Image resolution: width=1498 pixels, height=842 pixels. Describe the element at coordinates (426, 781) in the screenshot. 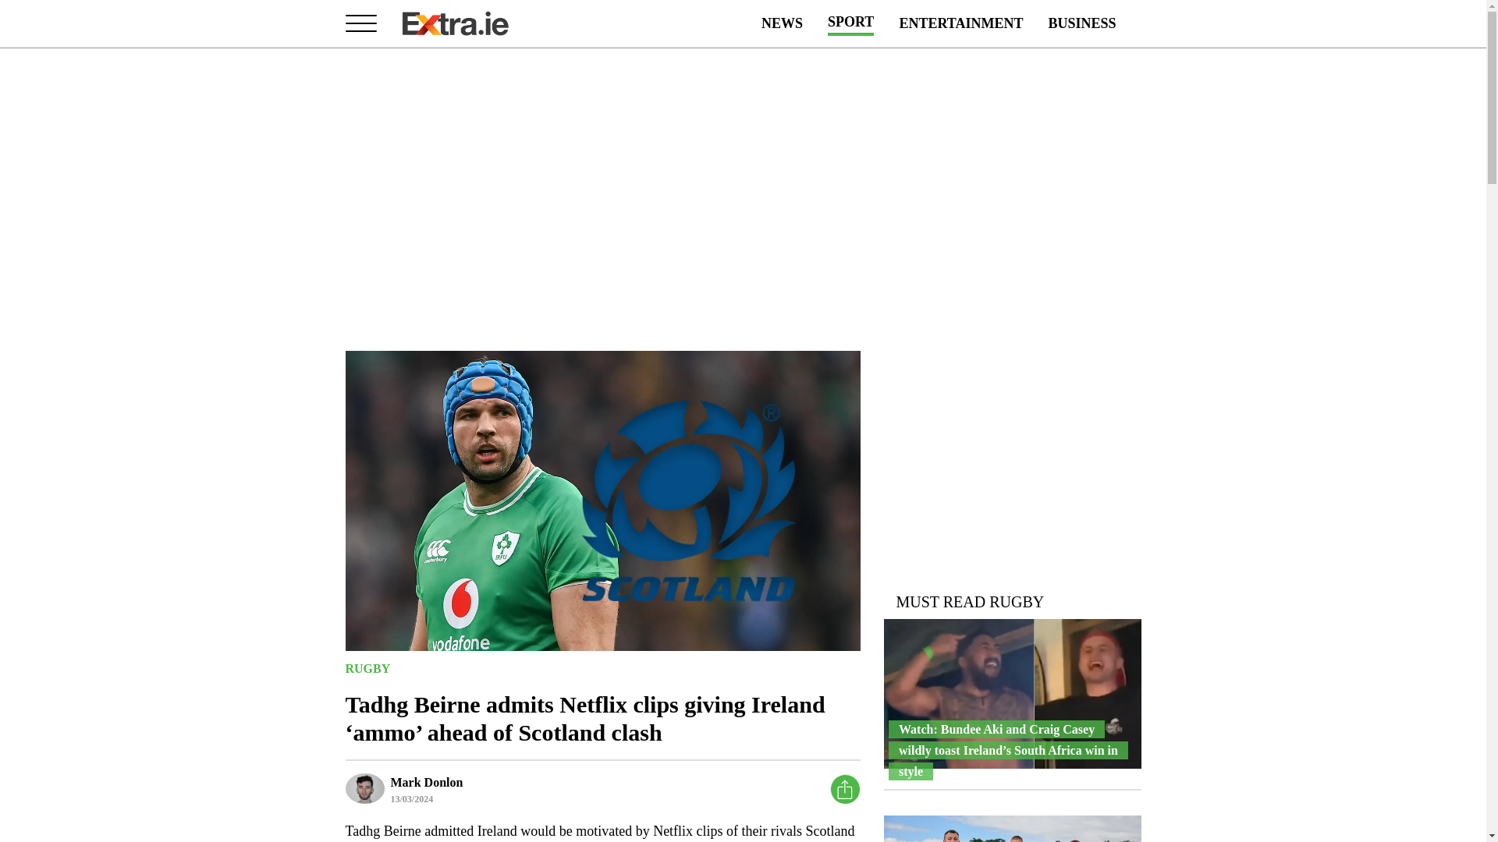

I see `Mark Donlon` at that location.